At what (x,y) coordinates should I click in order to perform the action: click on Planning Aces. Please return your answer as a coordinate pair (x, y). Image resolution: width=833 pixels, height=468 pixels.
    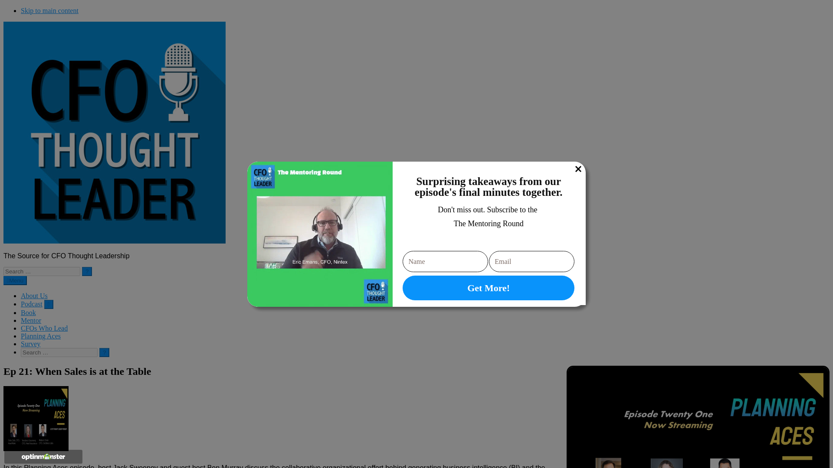
    Looking at the image, I should click on (41, 336).